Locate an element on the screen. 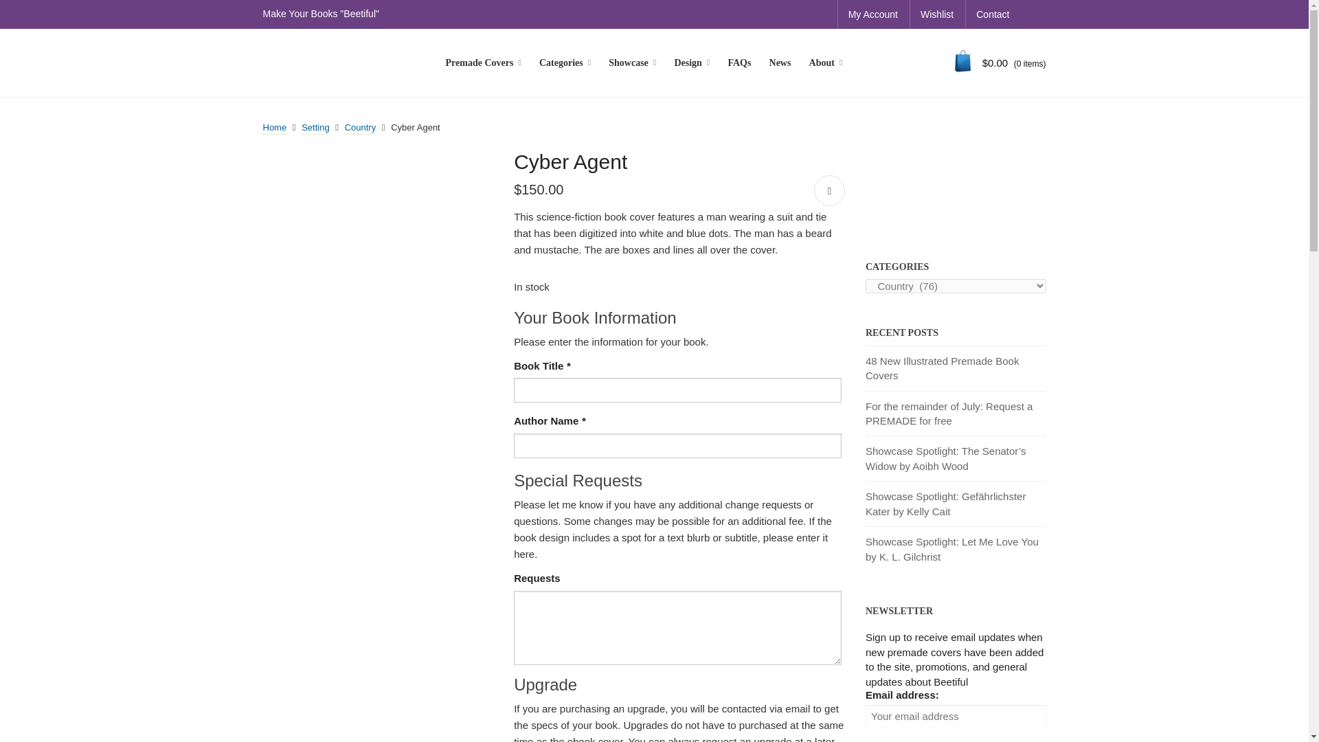  Contact is located at coordinates (992, 14).